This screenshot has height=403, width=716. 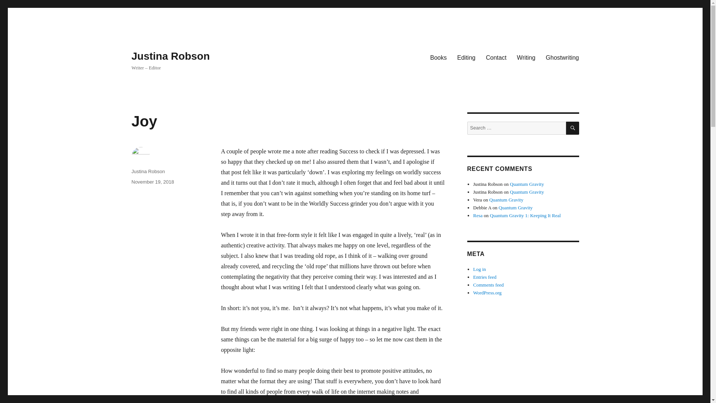 What do you see at coordinates (485, 277) in the screenshot?
I see `Entries feed` at bounding box center [485, 277].